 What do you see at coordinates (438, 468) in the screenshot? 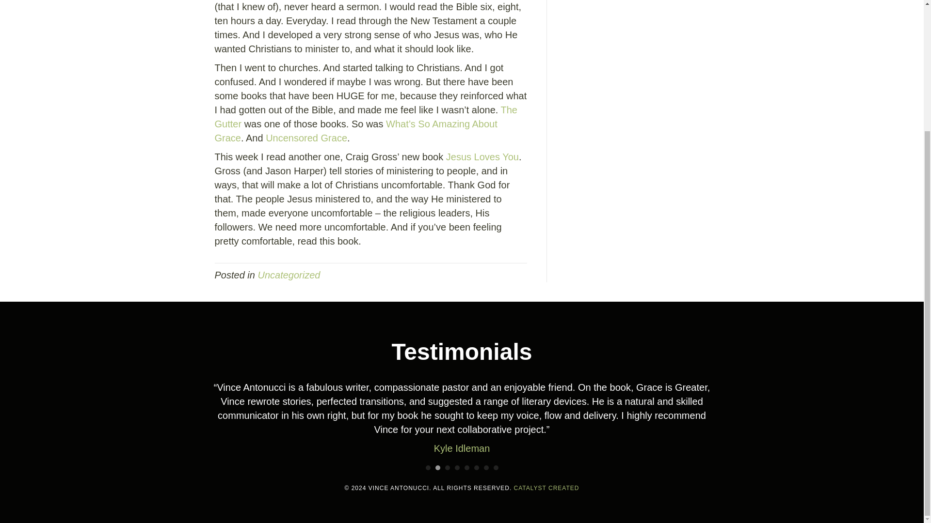
I see `2` at bounding box center [438, 468].